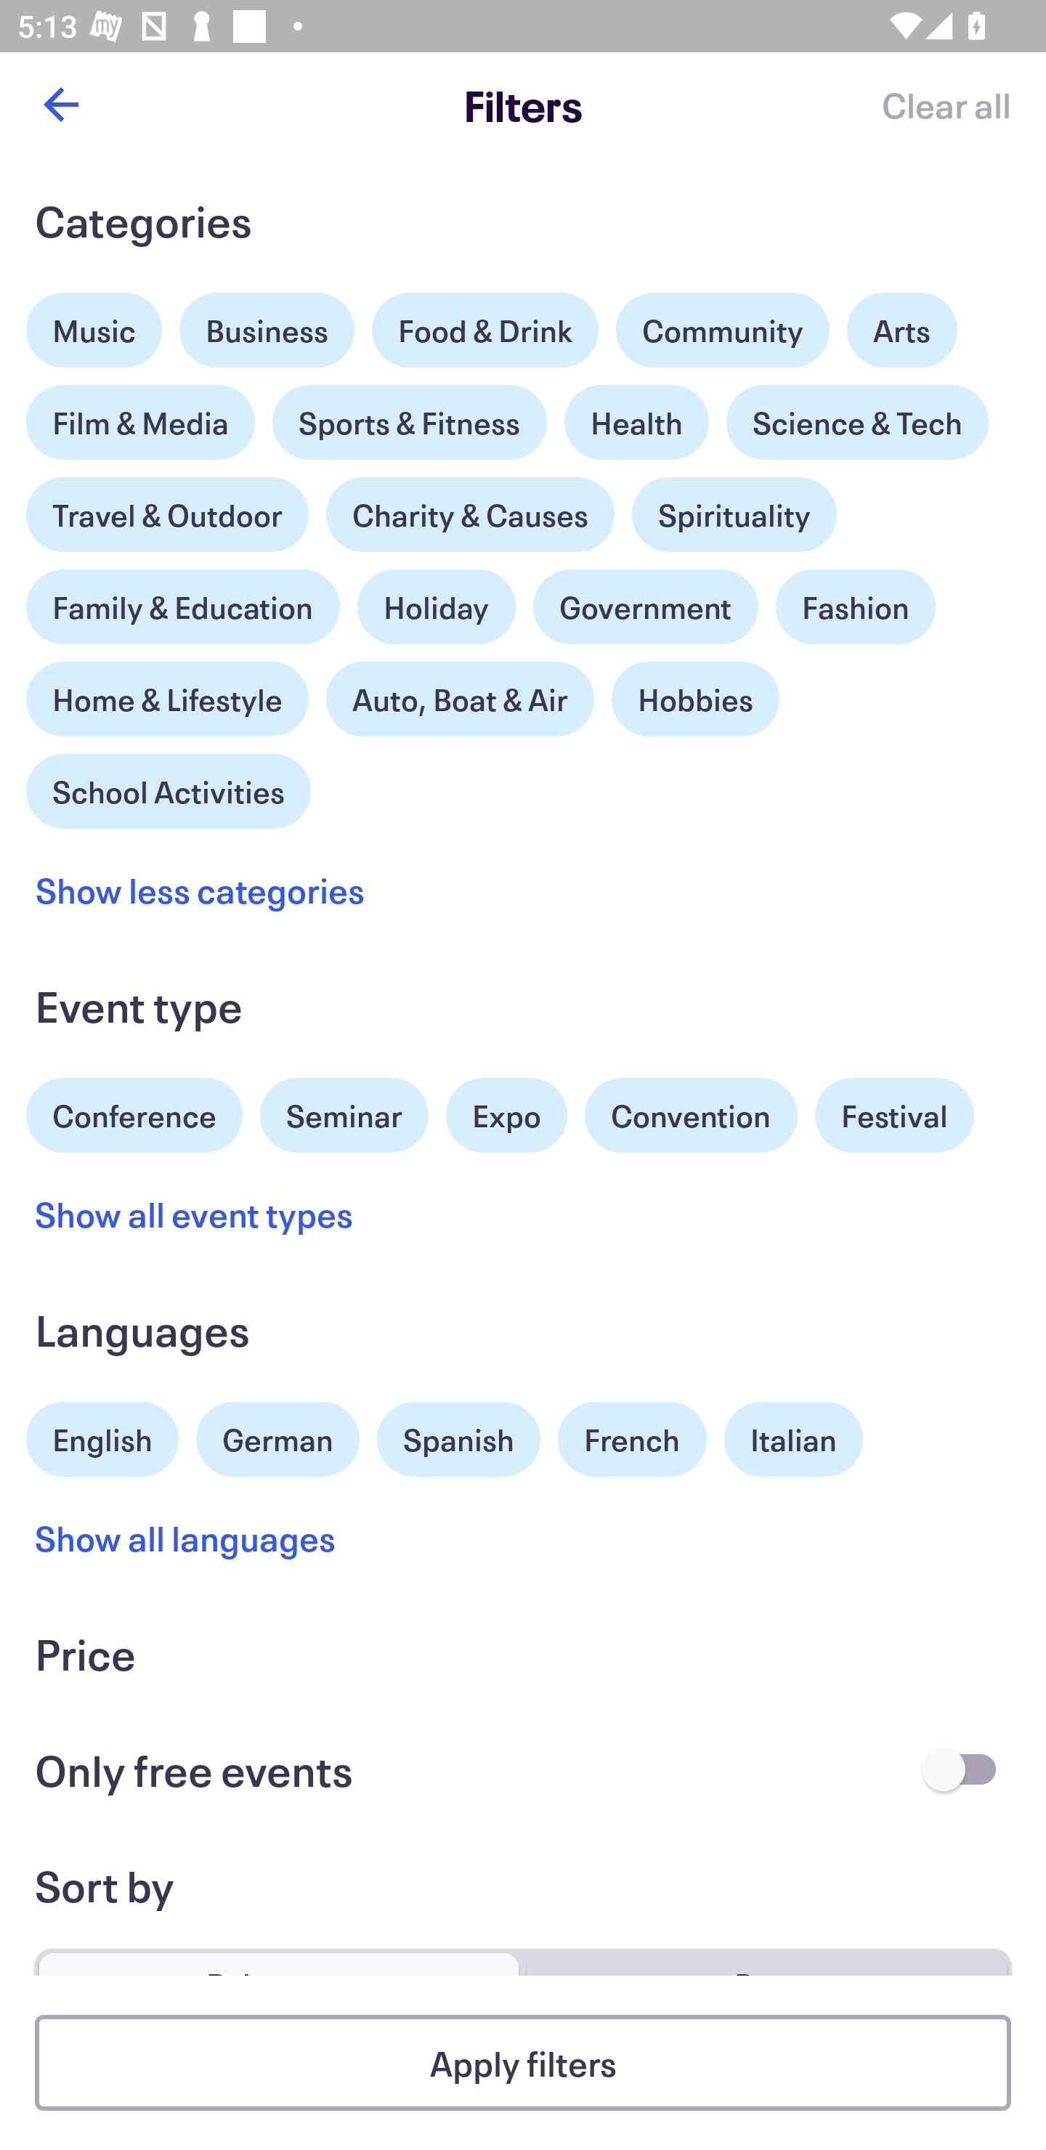 The width and height of the screenshot is (1046, 2150). I want to click on Auto, Boat & Air, so click(460, 699).